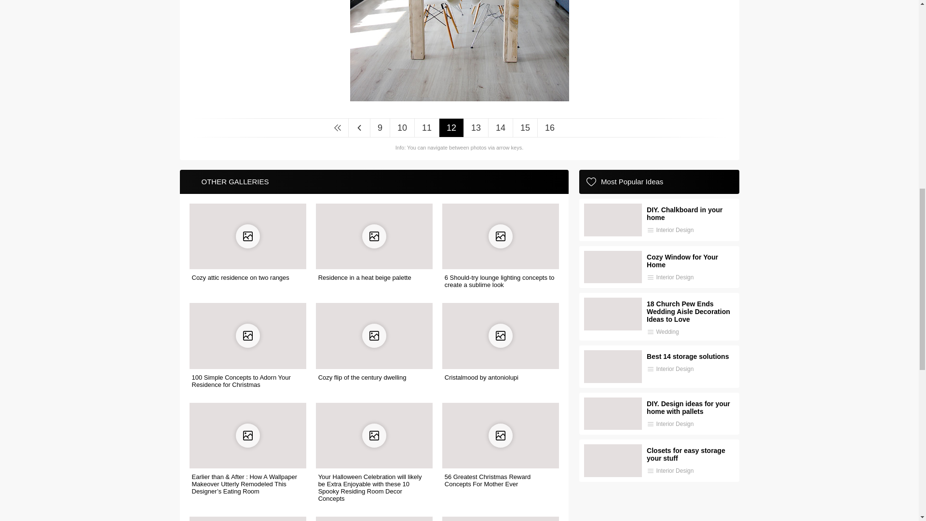 This screenshot has height=521, width=926. I want to click on 14, so click(500, 128).